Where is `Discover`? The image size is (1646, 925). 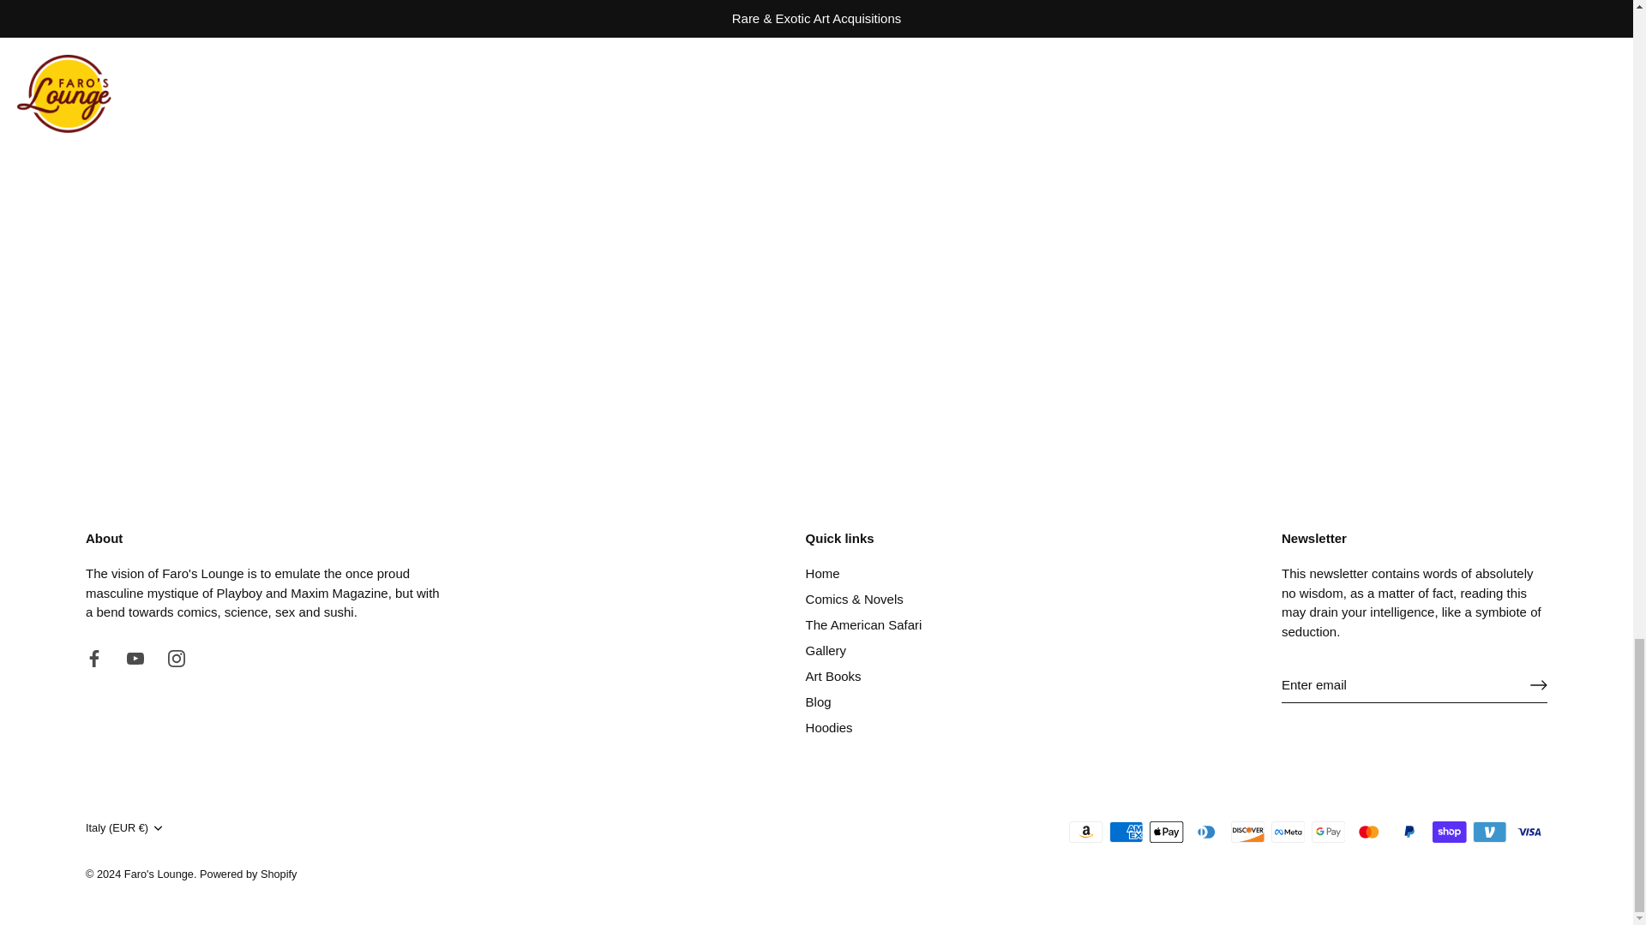
Discover is located at coordinates (1248, 832).